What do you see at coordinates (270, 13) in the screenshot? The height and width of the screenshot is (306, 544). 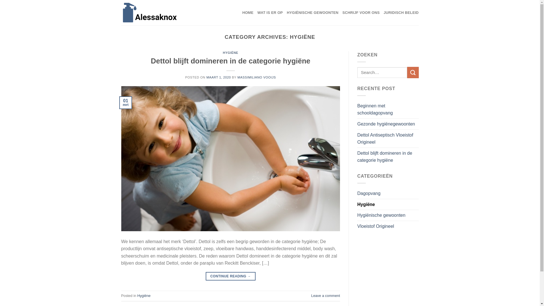 I see `WAT IS ER OP` at bounding box center [270, 13].